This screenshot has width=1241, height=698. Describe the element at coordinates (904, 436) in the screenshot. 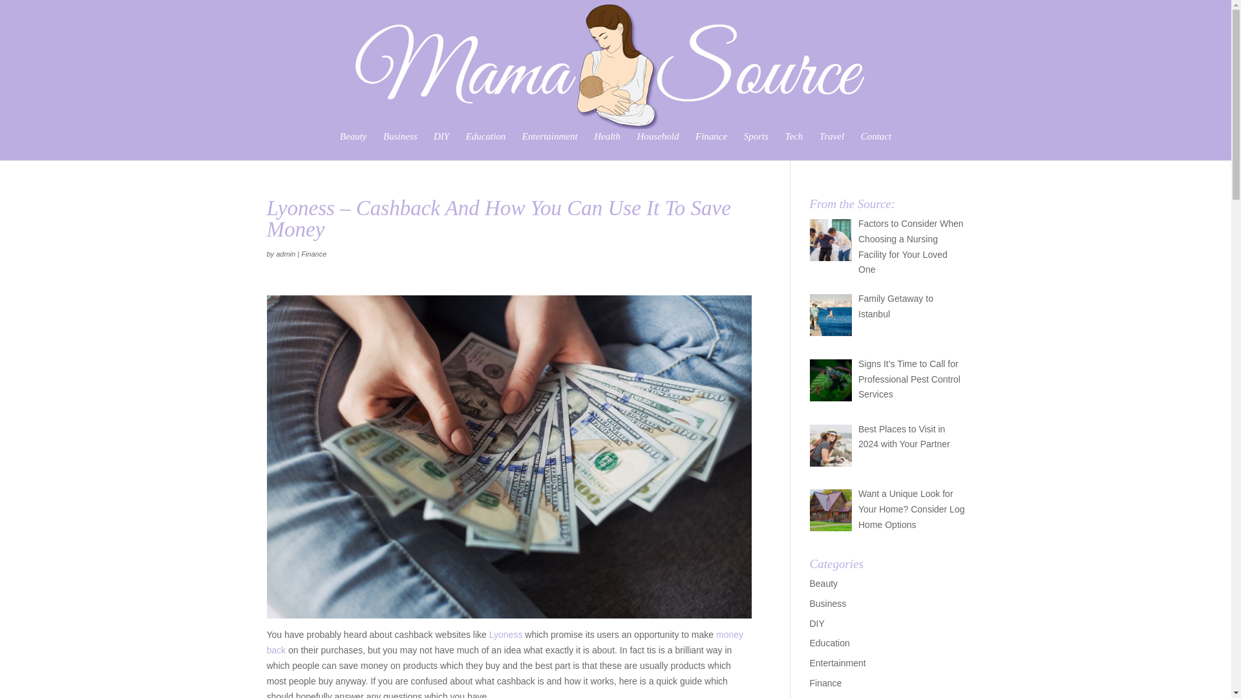

I see `Best Places to Visit in 2024 with Your Partner` at that location.